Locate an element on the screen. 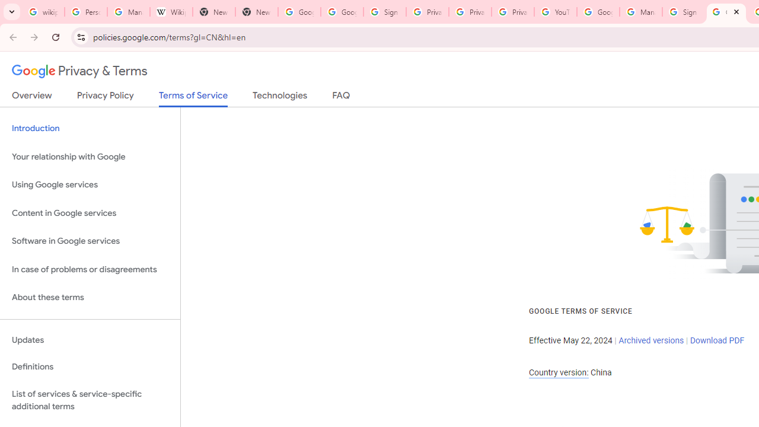  Using Google services is located at coordinates (90, 185).